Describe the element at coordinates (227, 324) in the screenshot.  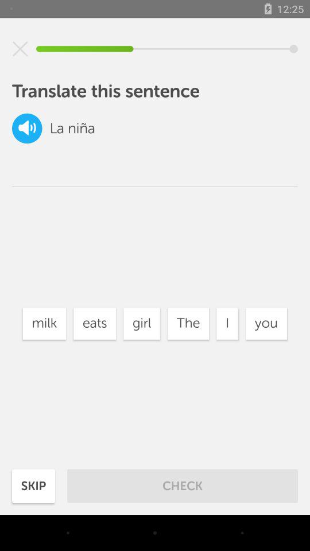
I see `turn on the icon to the right of the the icon` at that location.